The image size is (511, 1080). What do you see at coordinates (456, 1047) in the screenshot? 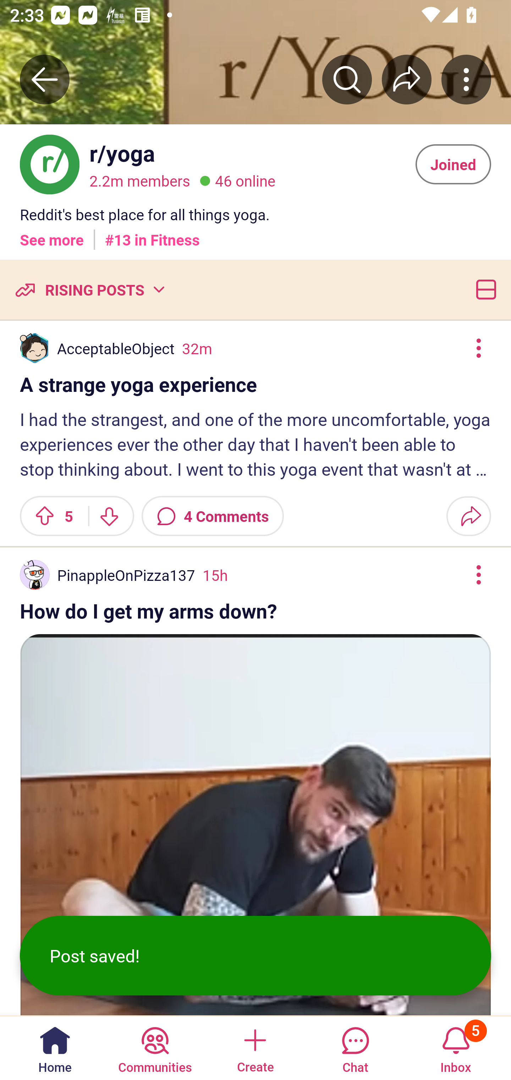
I see `Inbox, has 5 notifications 5 Inbox` at bounding box center [456, 1047].